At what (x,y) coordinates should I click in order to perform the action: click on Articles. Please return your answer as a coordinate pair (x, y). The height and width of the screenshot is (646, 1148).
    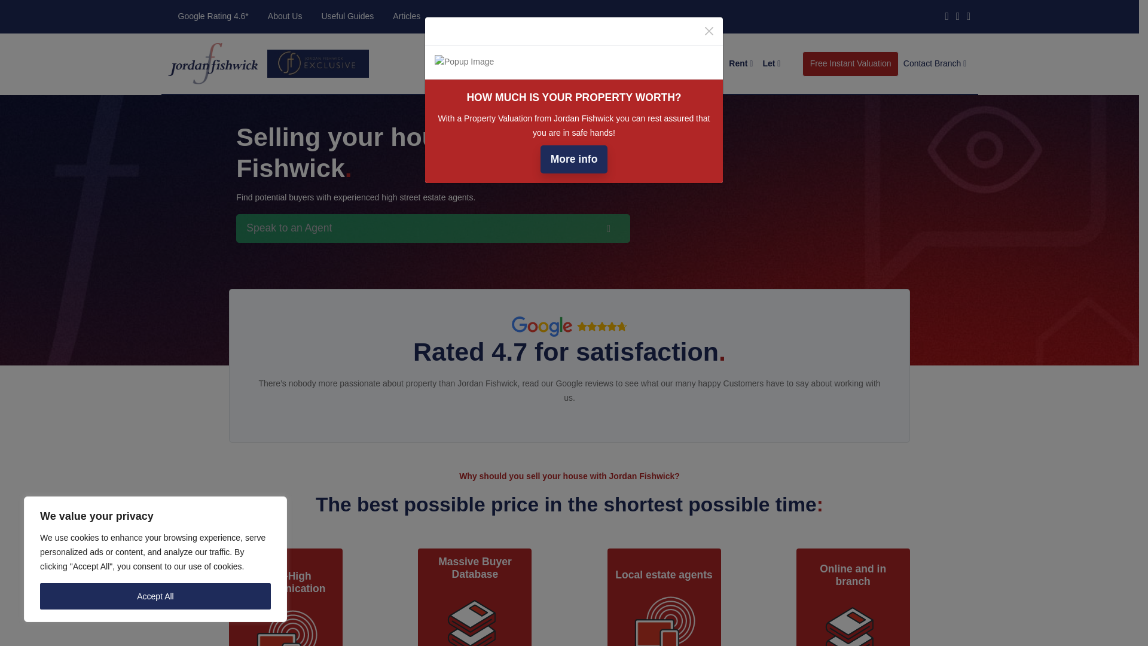
    Looking at the image, I should click on (407, 16).